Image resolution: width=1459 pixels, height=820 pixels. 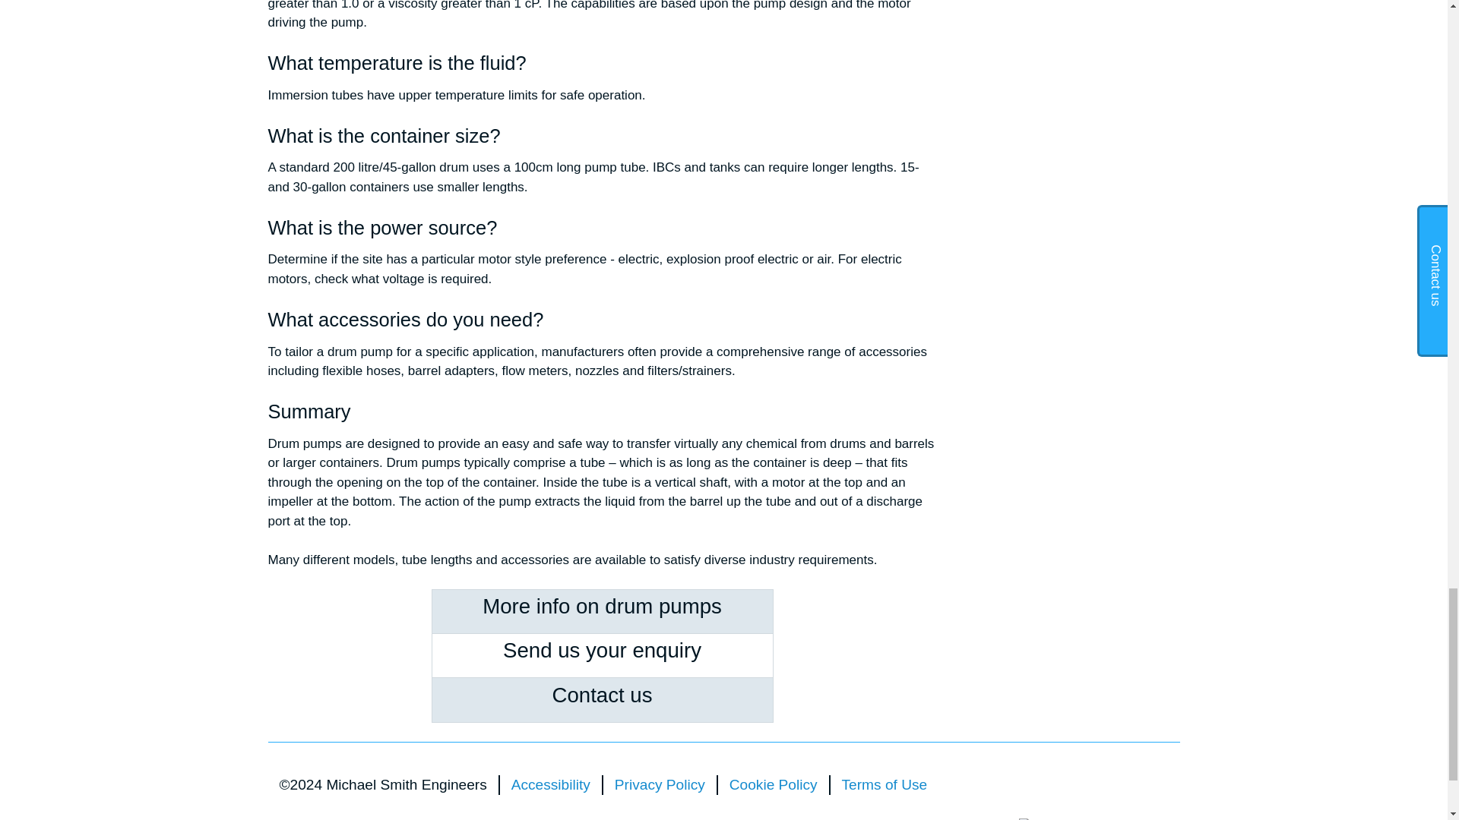 What do you see at coordinates (774, 784) in the screenshot?
I see `Cookie Policy` at bounding box center [774, 784].